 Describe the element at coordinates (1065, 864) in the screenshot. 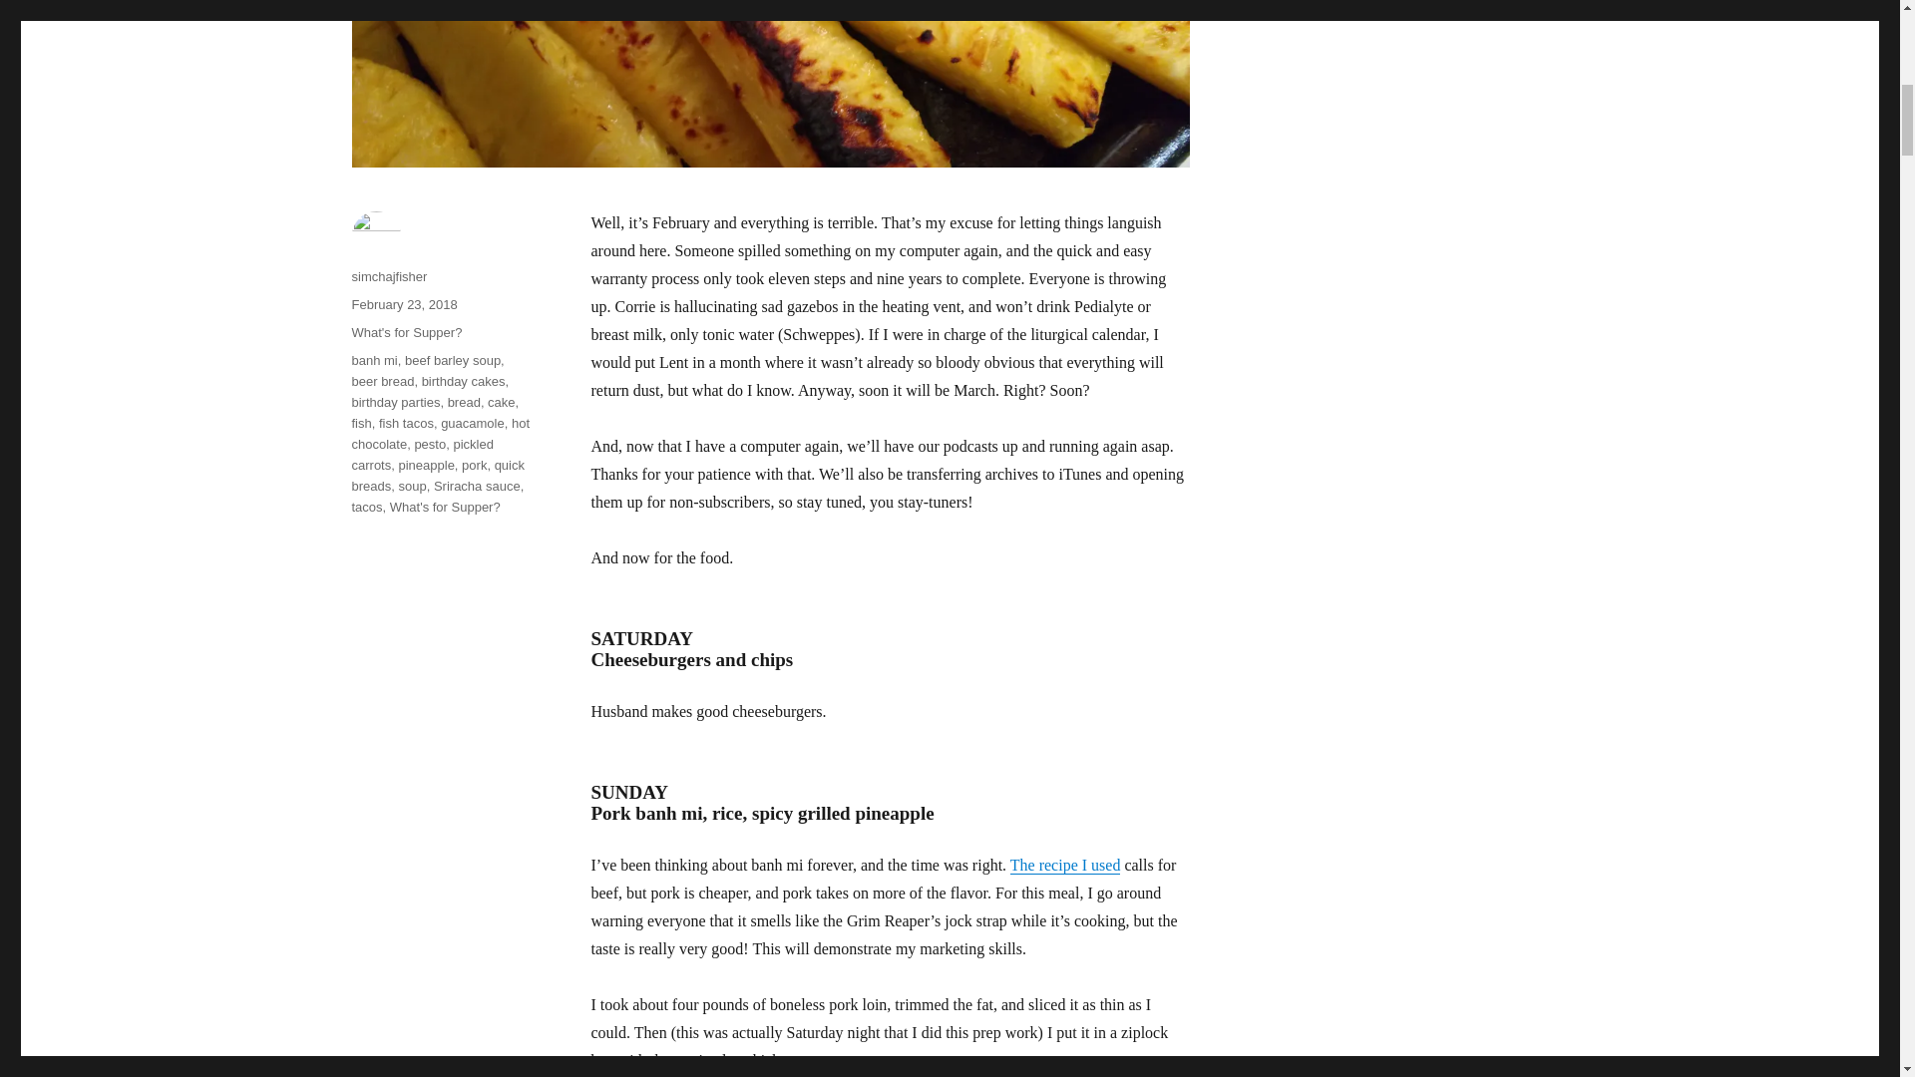

I see `The recipe I used` at that location.